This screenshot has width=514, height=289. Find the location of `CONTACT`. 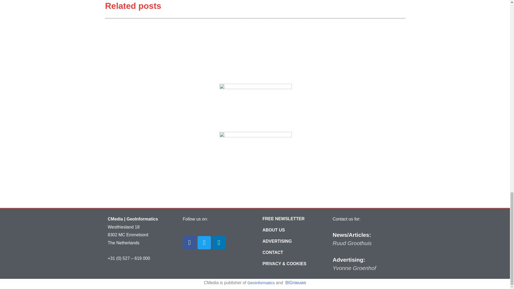

CONTACT is located at coordinates (273, 253).